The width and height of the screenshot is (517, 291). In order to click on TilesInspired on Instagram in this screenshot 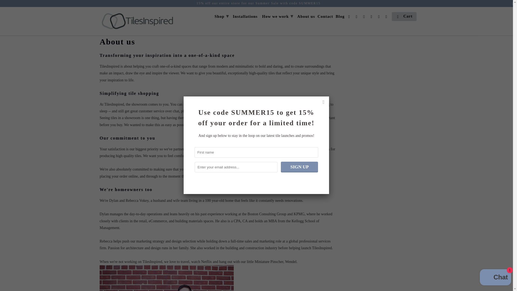, I will do `click(365, 17)`.